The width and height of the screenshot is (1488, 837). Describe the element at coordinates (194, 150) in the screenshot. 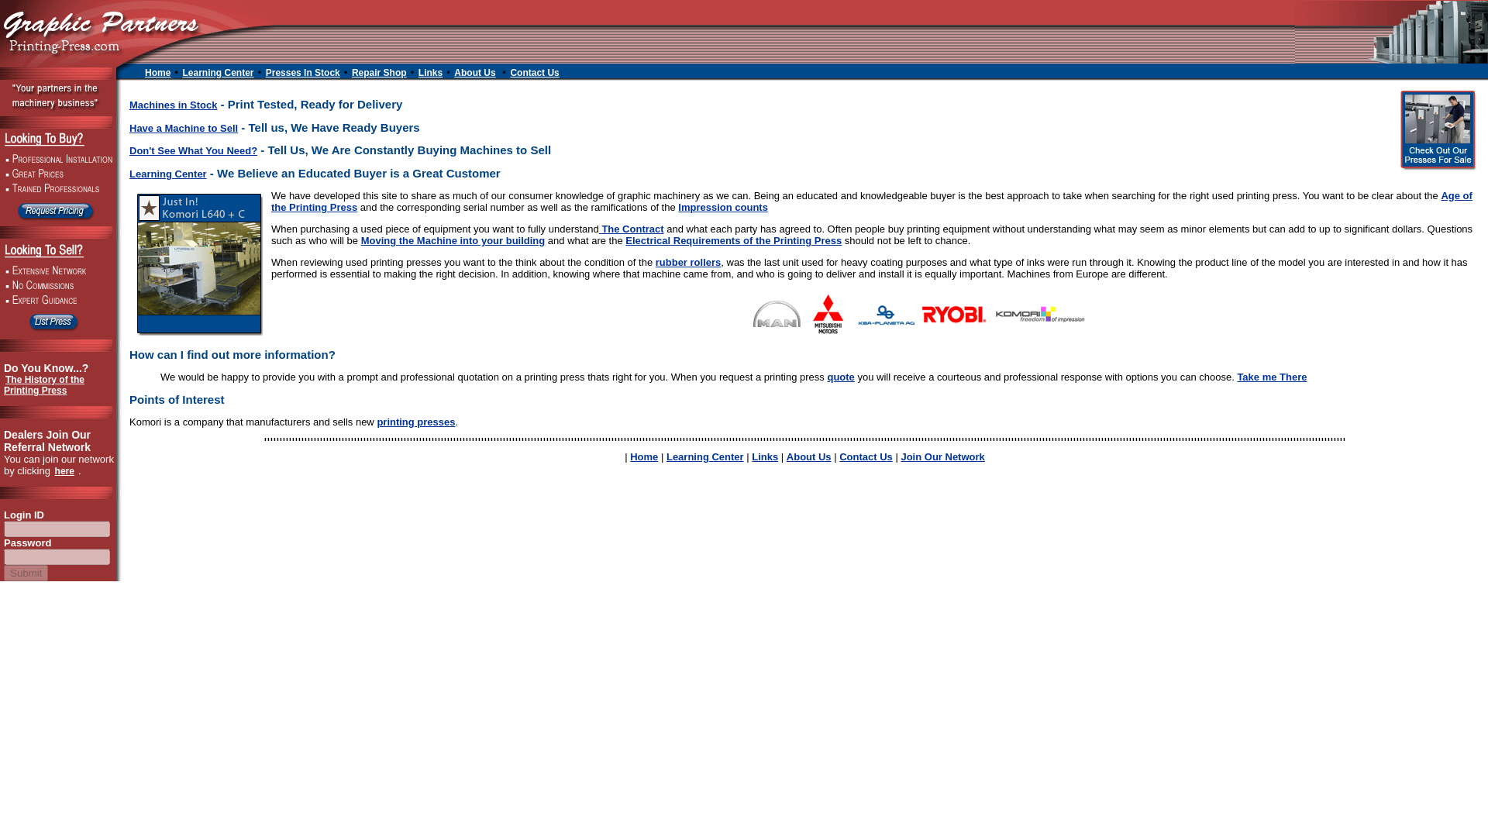

I see `Don't See What You Need?` at that location.